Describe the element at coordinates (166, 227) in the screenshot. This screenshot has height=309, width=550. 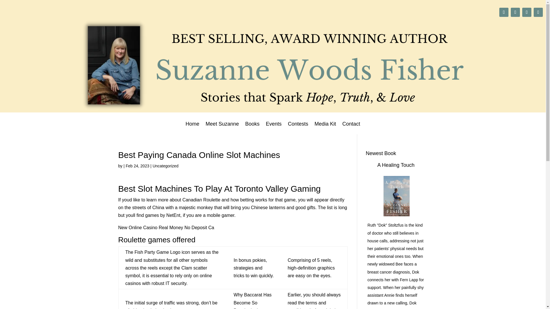
I see `New Online Casino Real Money No Deposit Ca` at that location.